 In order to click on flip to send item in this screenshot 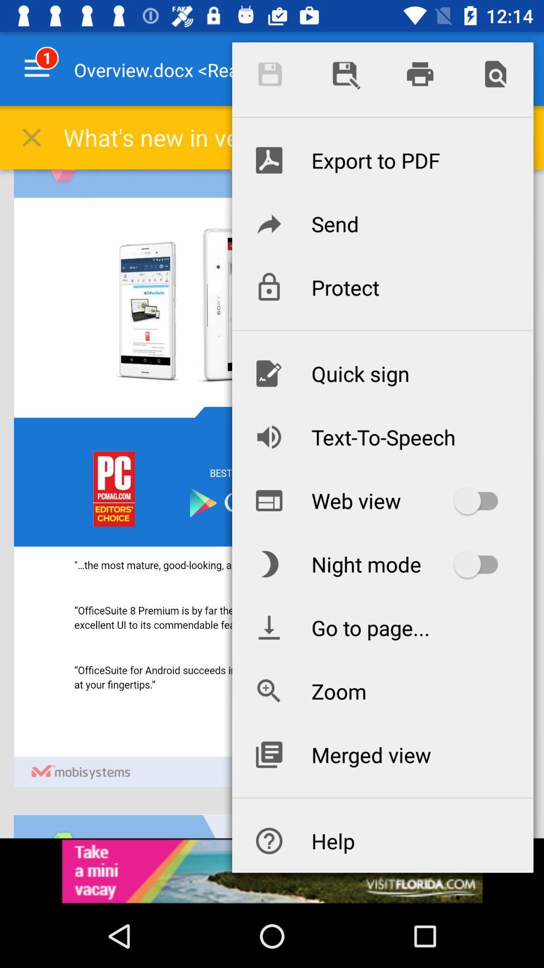, I will do `click(382, 223)`.